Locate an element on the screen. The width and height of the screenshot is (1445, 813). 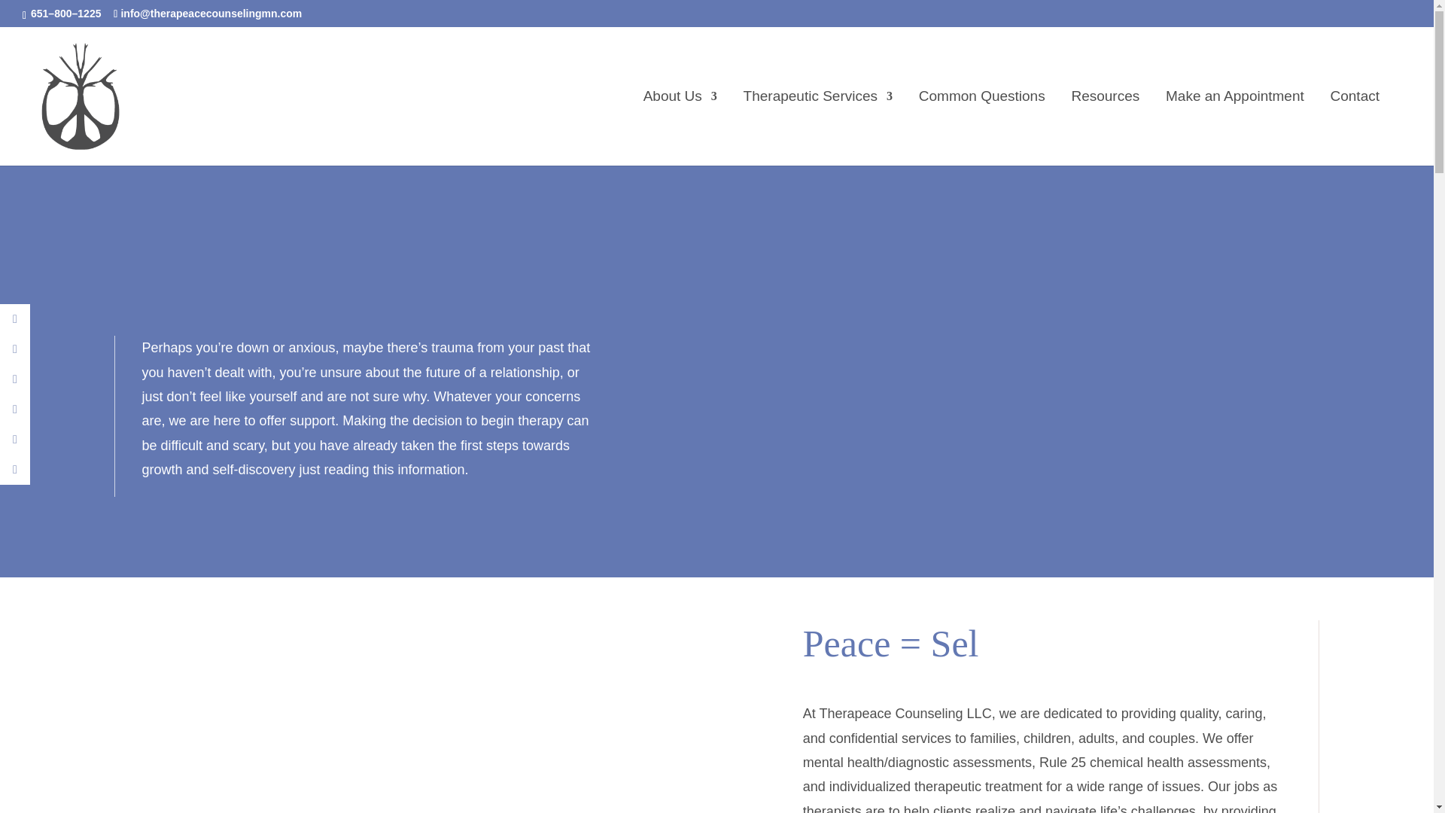
Resources is located at coordinates (1105, 128).